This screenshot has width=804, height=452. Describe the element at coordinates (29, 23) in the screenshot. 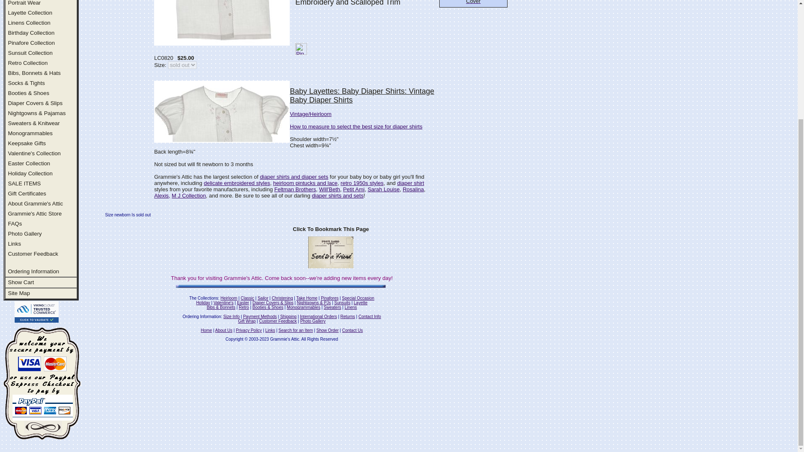

I see `Linens Collection` at that location.